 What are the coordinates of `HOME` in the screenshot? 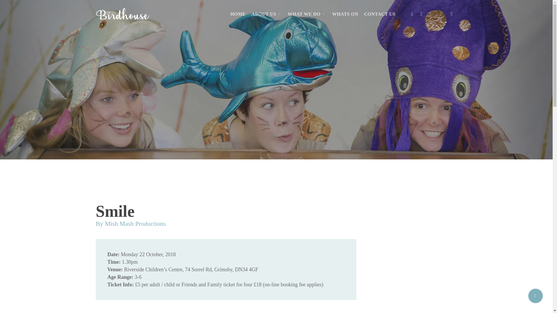 It's located at (238, 14).